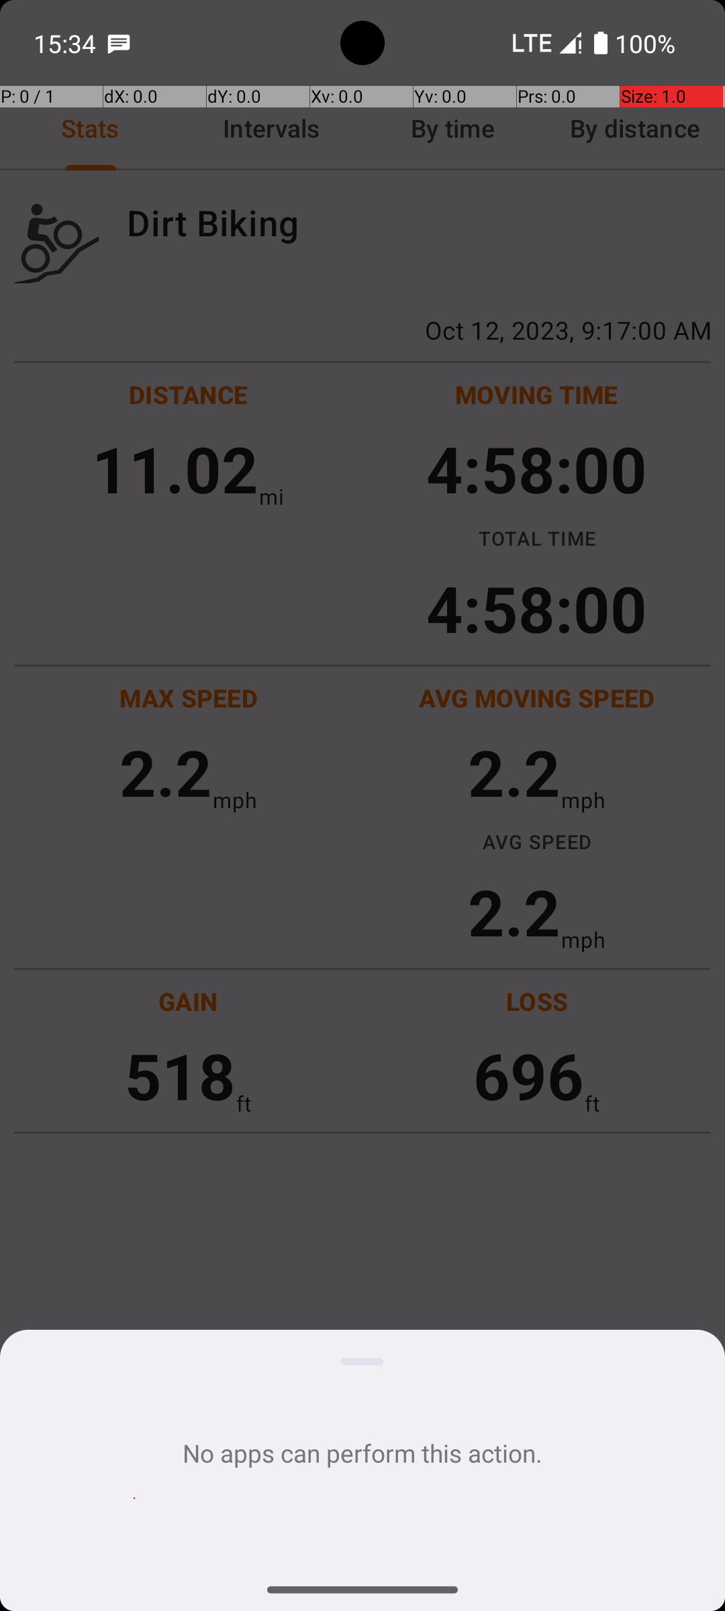  Describe the element at coordinates (362, 1453) in the screenshot. I see `No apps can perform this action.` at that location.